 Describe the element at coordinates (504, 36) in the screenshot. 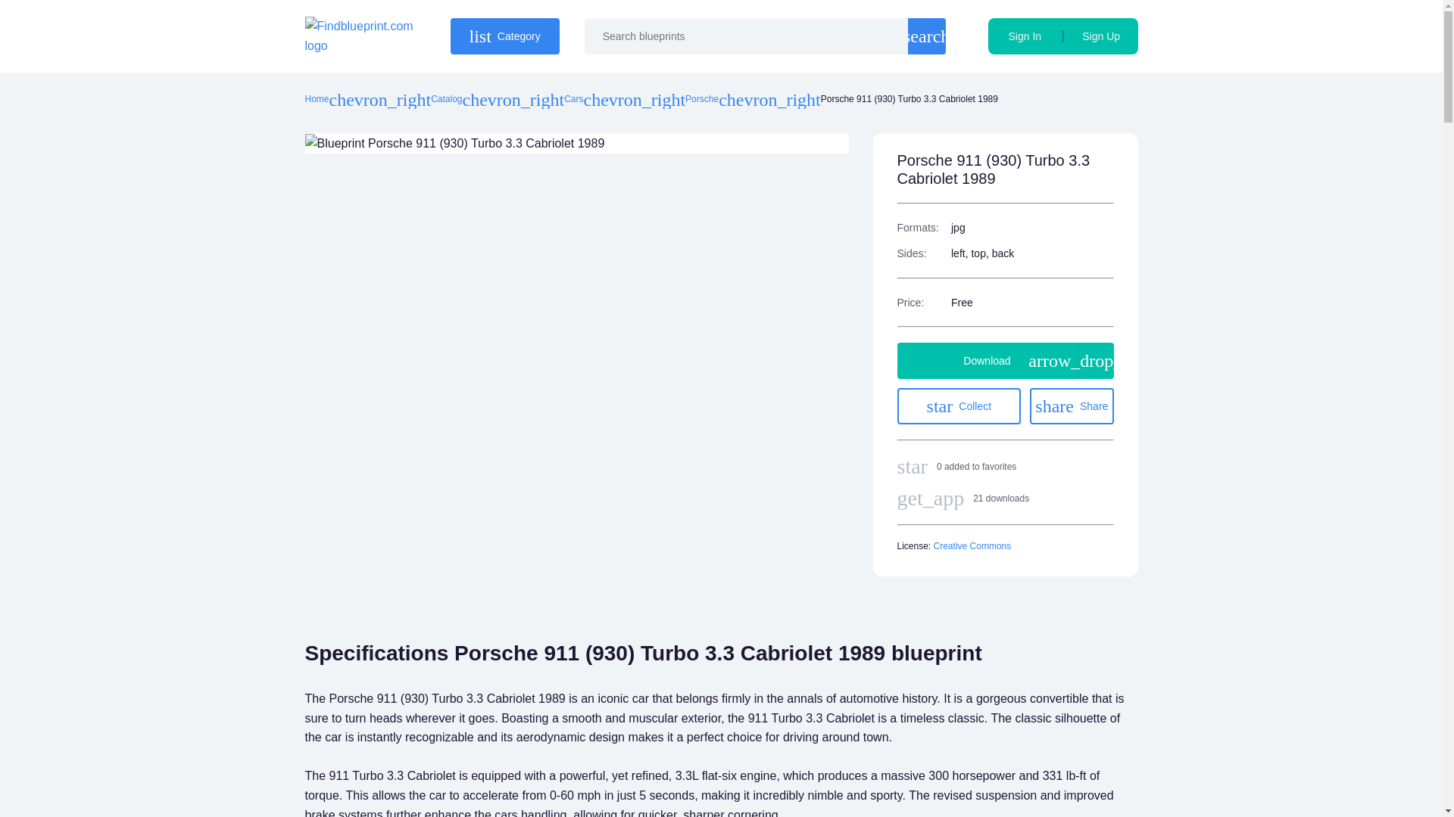

I see `search` at that location.